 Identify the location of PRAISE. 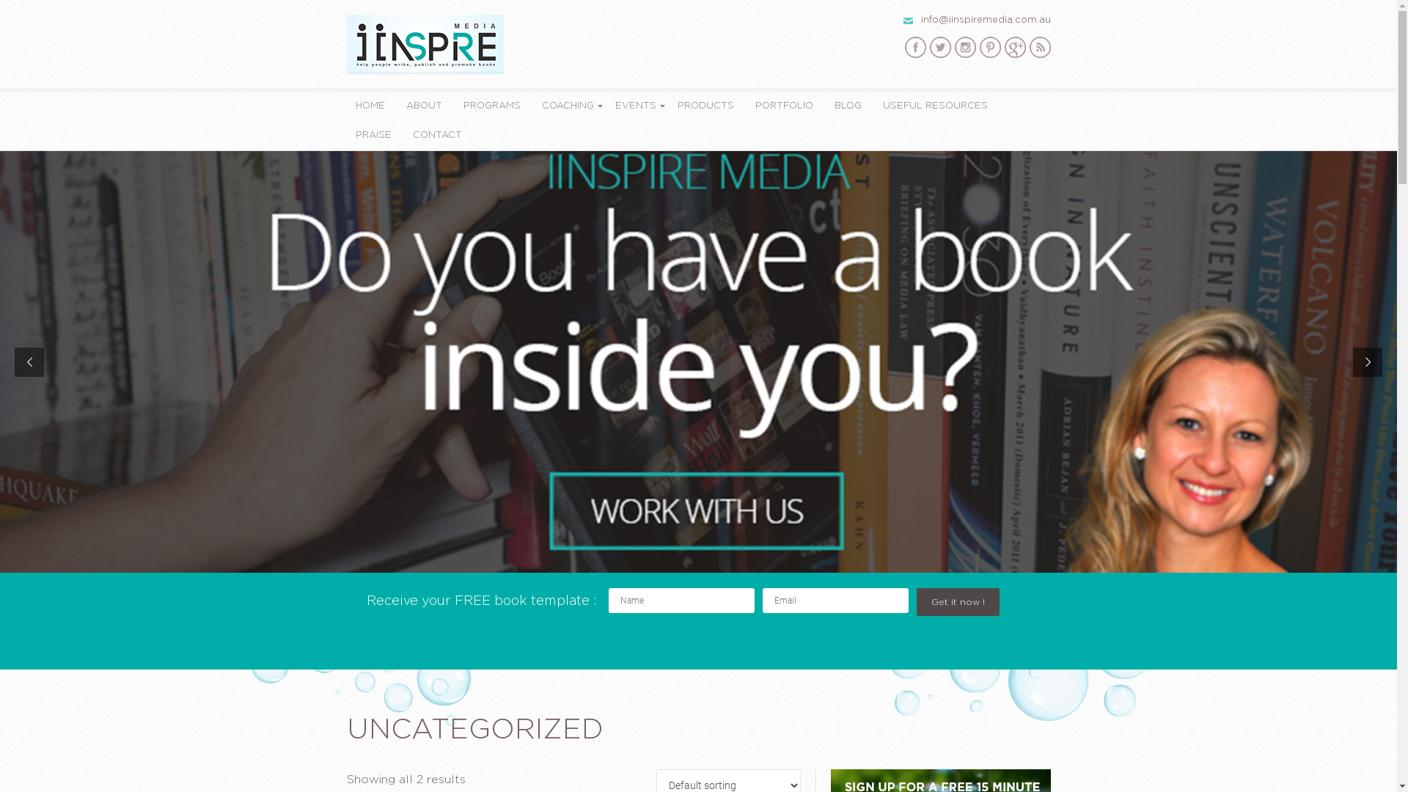
(373, 136).